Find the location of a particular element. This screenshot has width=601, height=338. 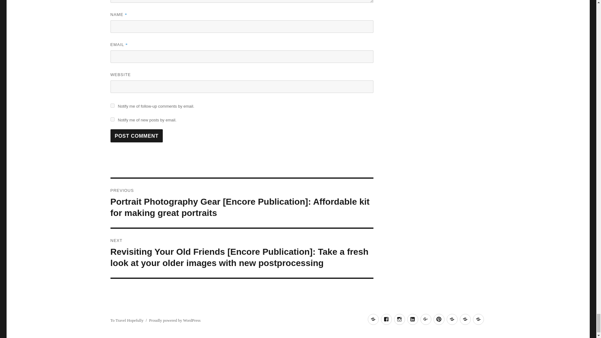

subscribe is located at coordinates (112, 119).